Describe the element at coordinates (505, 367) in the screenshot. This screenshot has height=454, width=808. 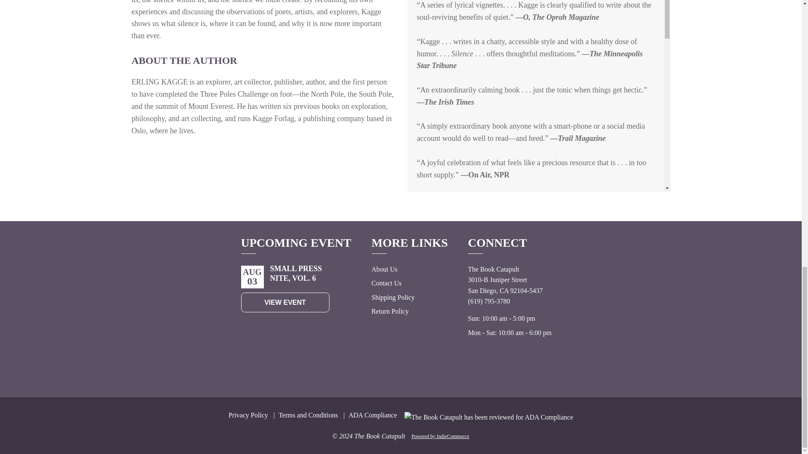
I see `Connect with Instagram` at that location.